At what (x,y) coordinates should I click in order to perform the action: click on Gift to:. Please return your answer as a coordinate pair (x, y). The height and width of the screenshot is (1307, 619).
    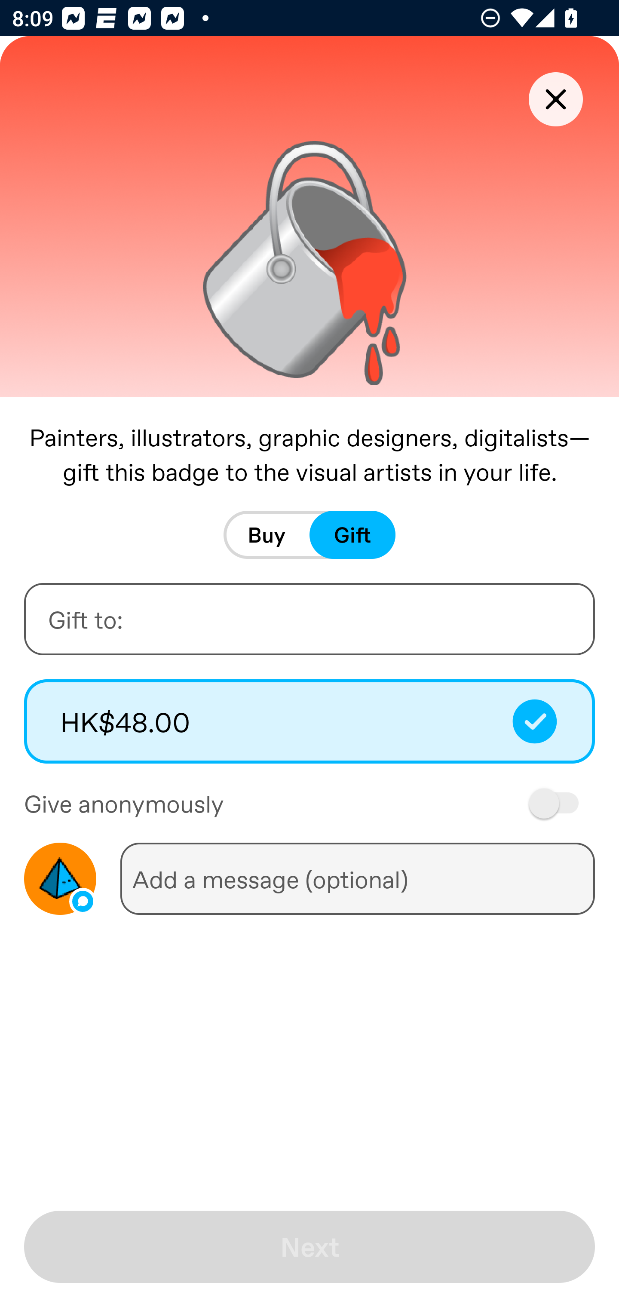
    Looking at the image, I should click on (309, 619).